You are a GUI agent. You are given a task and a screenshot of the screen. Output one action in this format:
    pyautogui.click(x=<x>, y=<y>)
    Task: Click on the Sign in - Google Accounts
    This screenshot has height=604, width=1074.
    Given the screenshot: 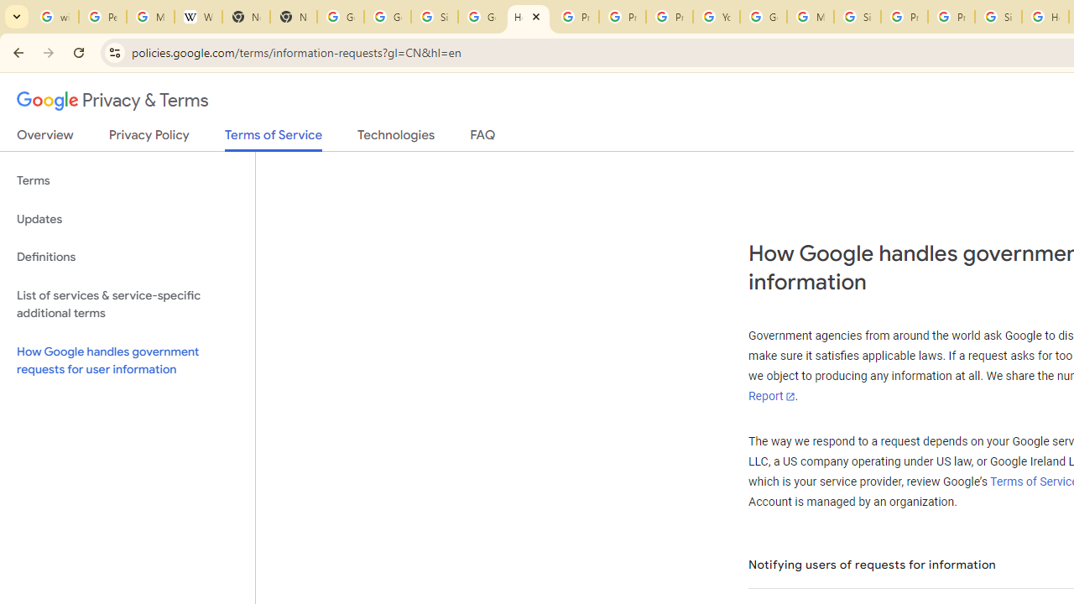 What is the action you would take?
    pyautogui.click(x=858, y=17)
    